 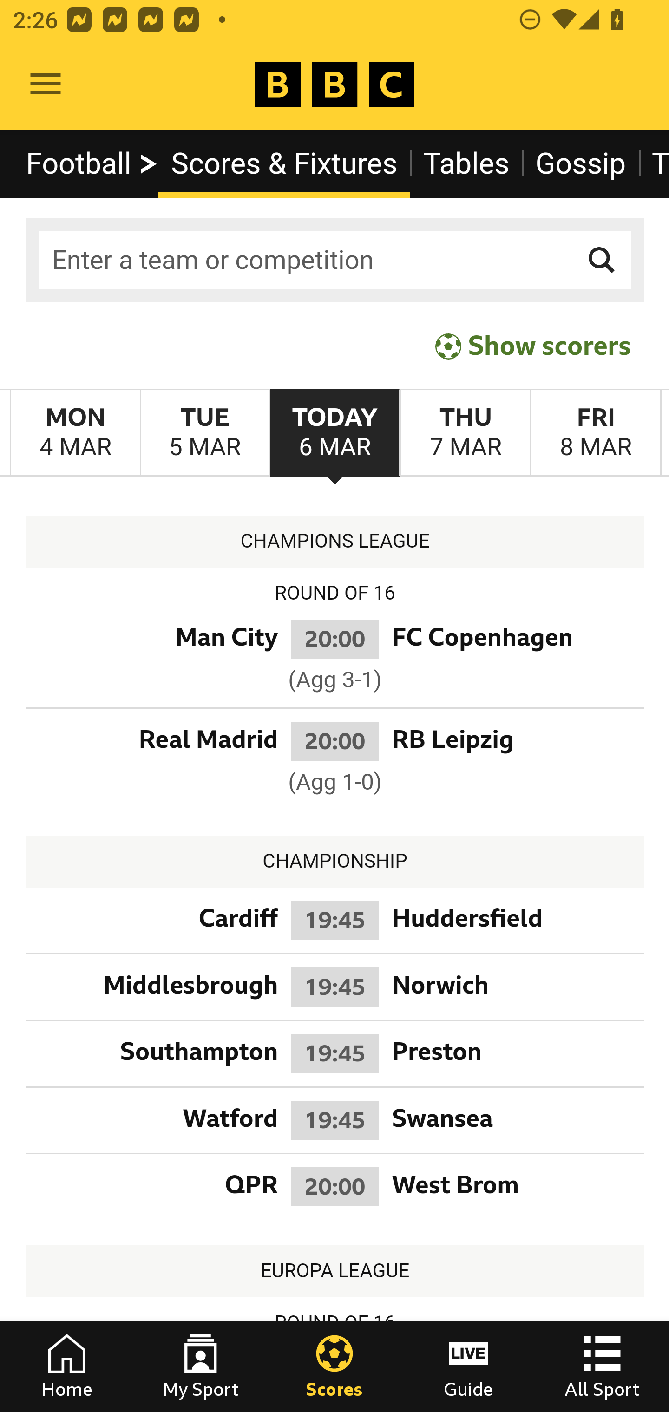 What do you see at coordinates (602, 260) in the screenshot?
I see `Search` at bounding box center [602, 260].